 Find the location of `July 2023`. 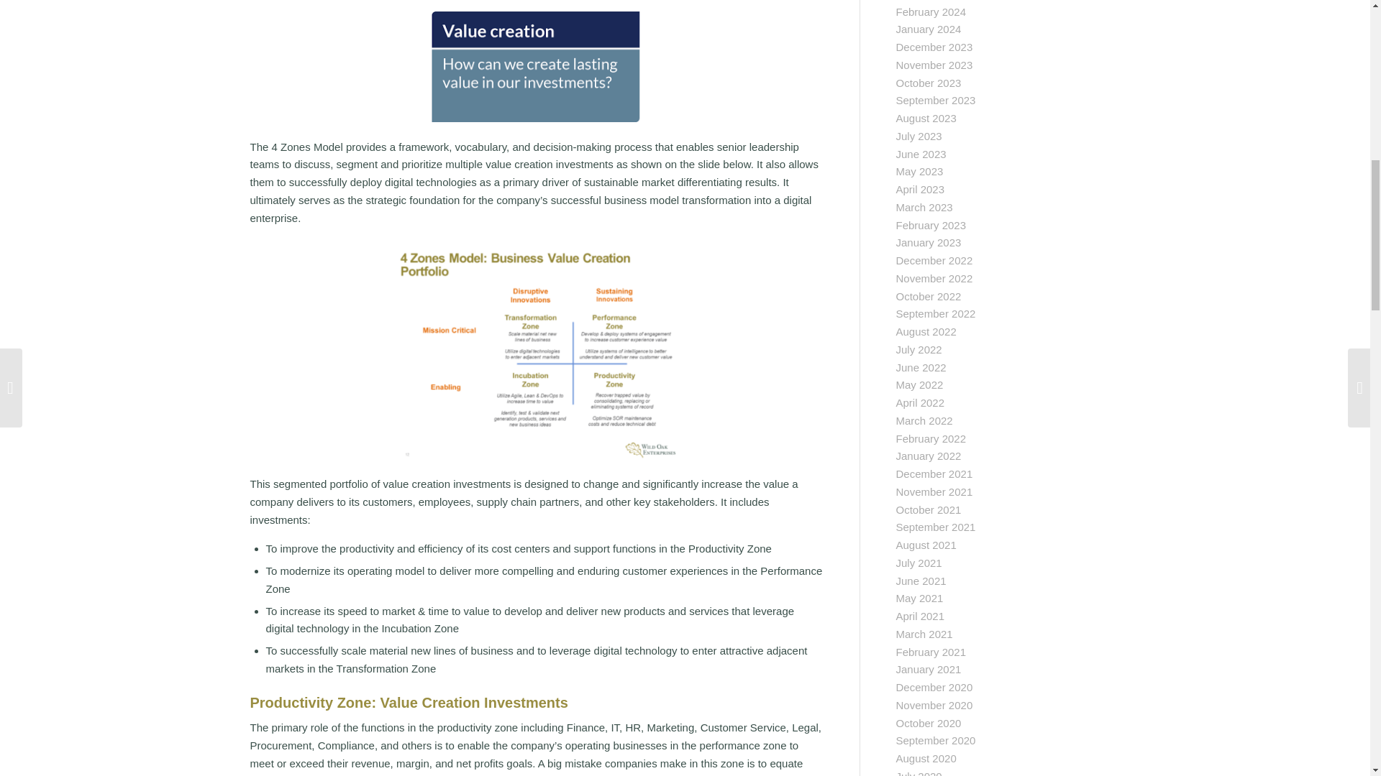

July 2023 is located at coordinates (919, 136).